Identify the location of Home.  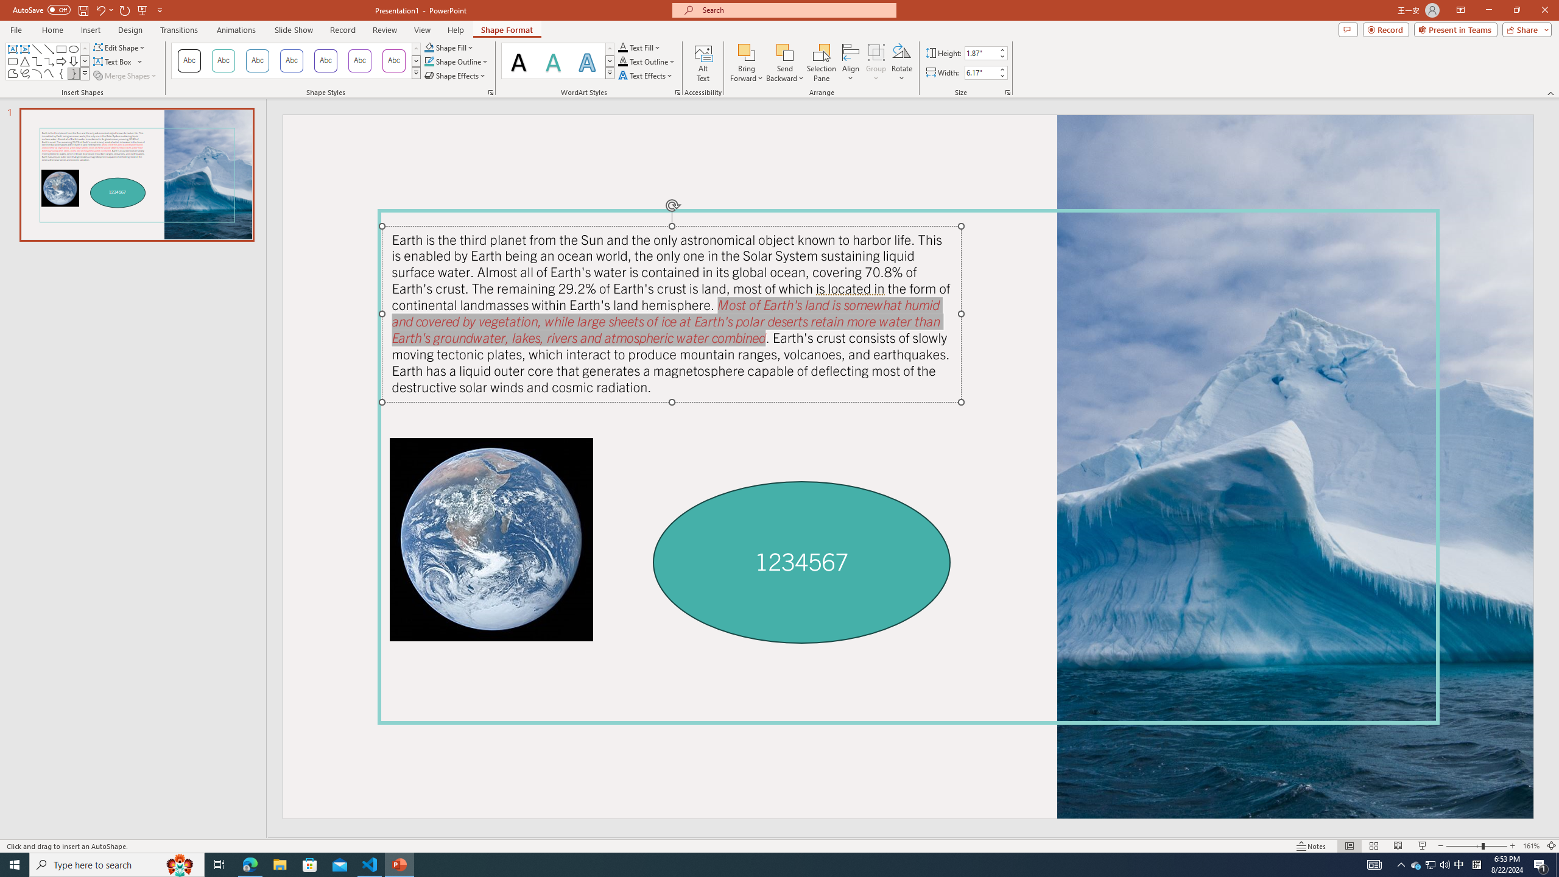
(52, 30).